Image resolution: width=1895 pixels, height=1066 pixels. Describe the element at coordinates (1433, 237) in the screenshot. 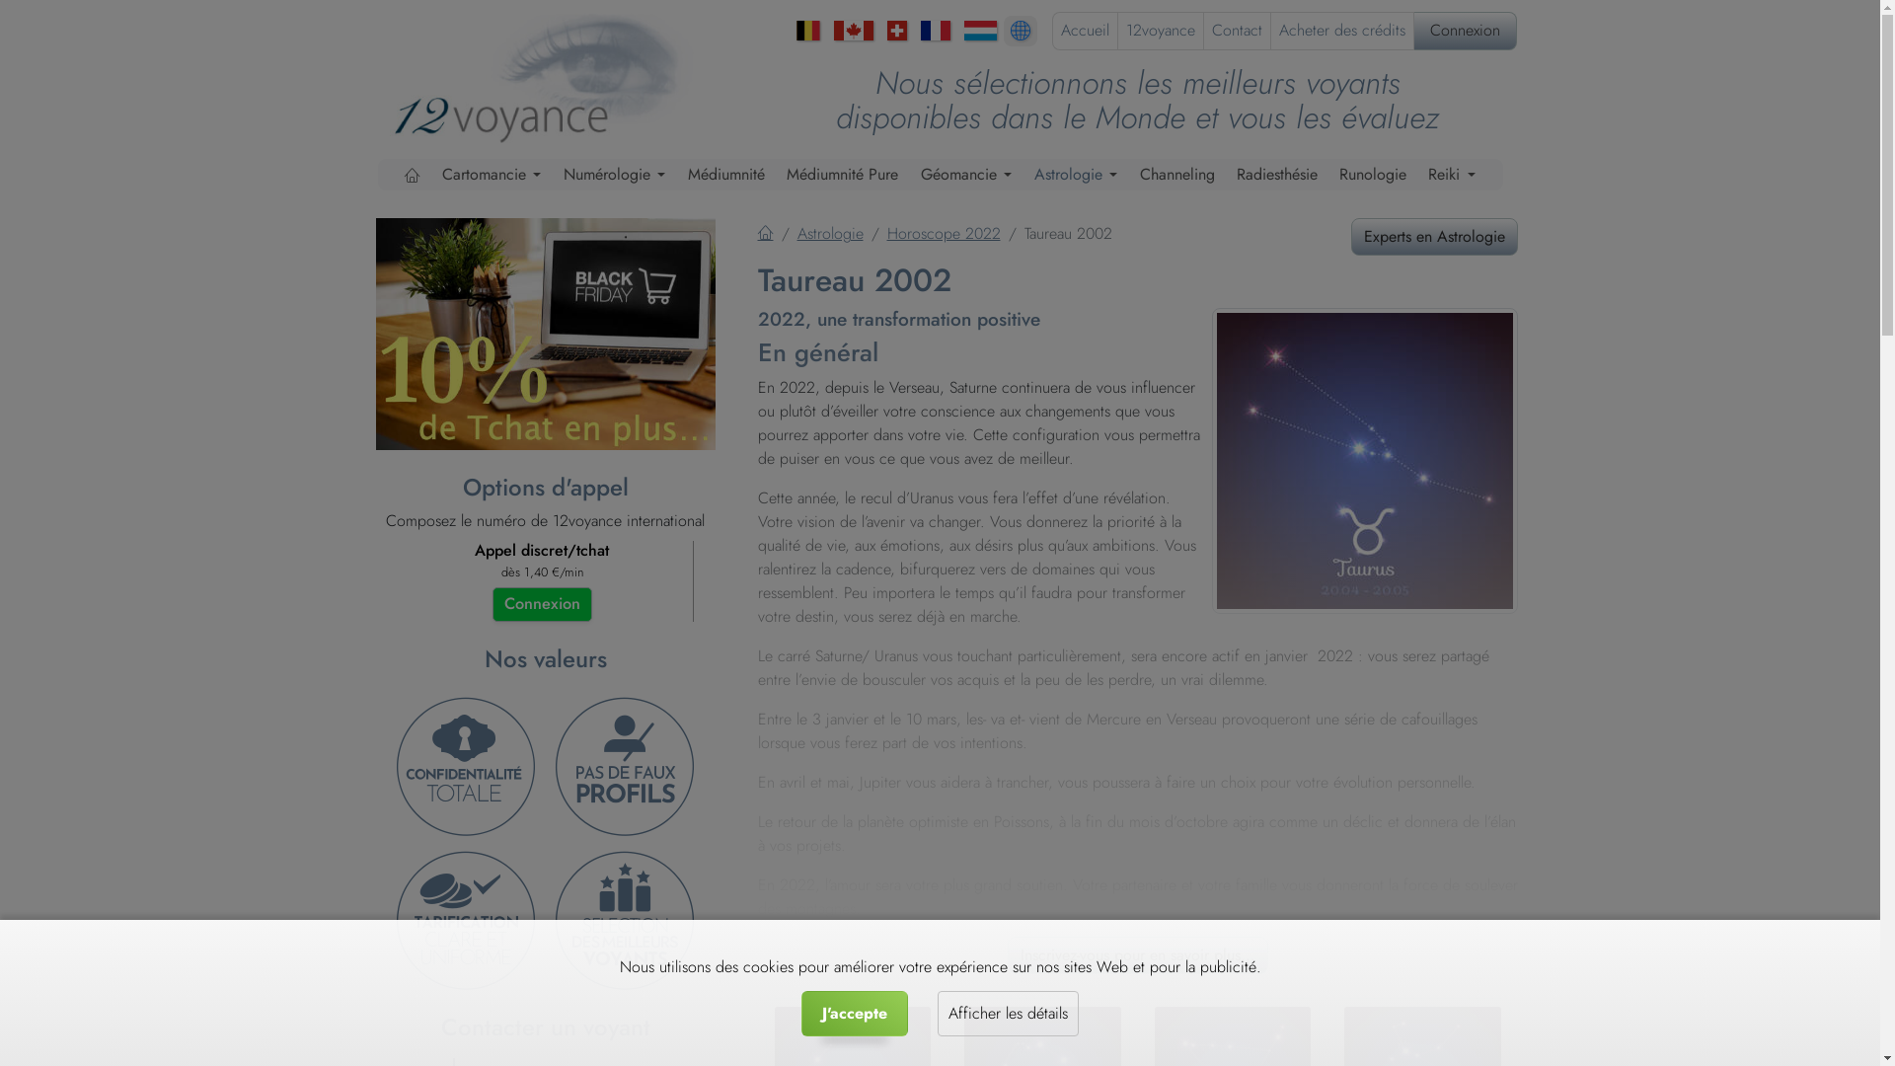

I see `Experts en Astrologie` at that location.